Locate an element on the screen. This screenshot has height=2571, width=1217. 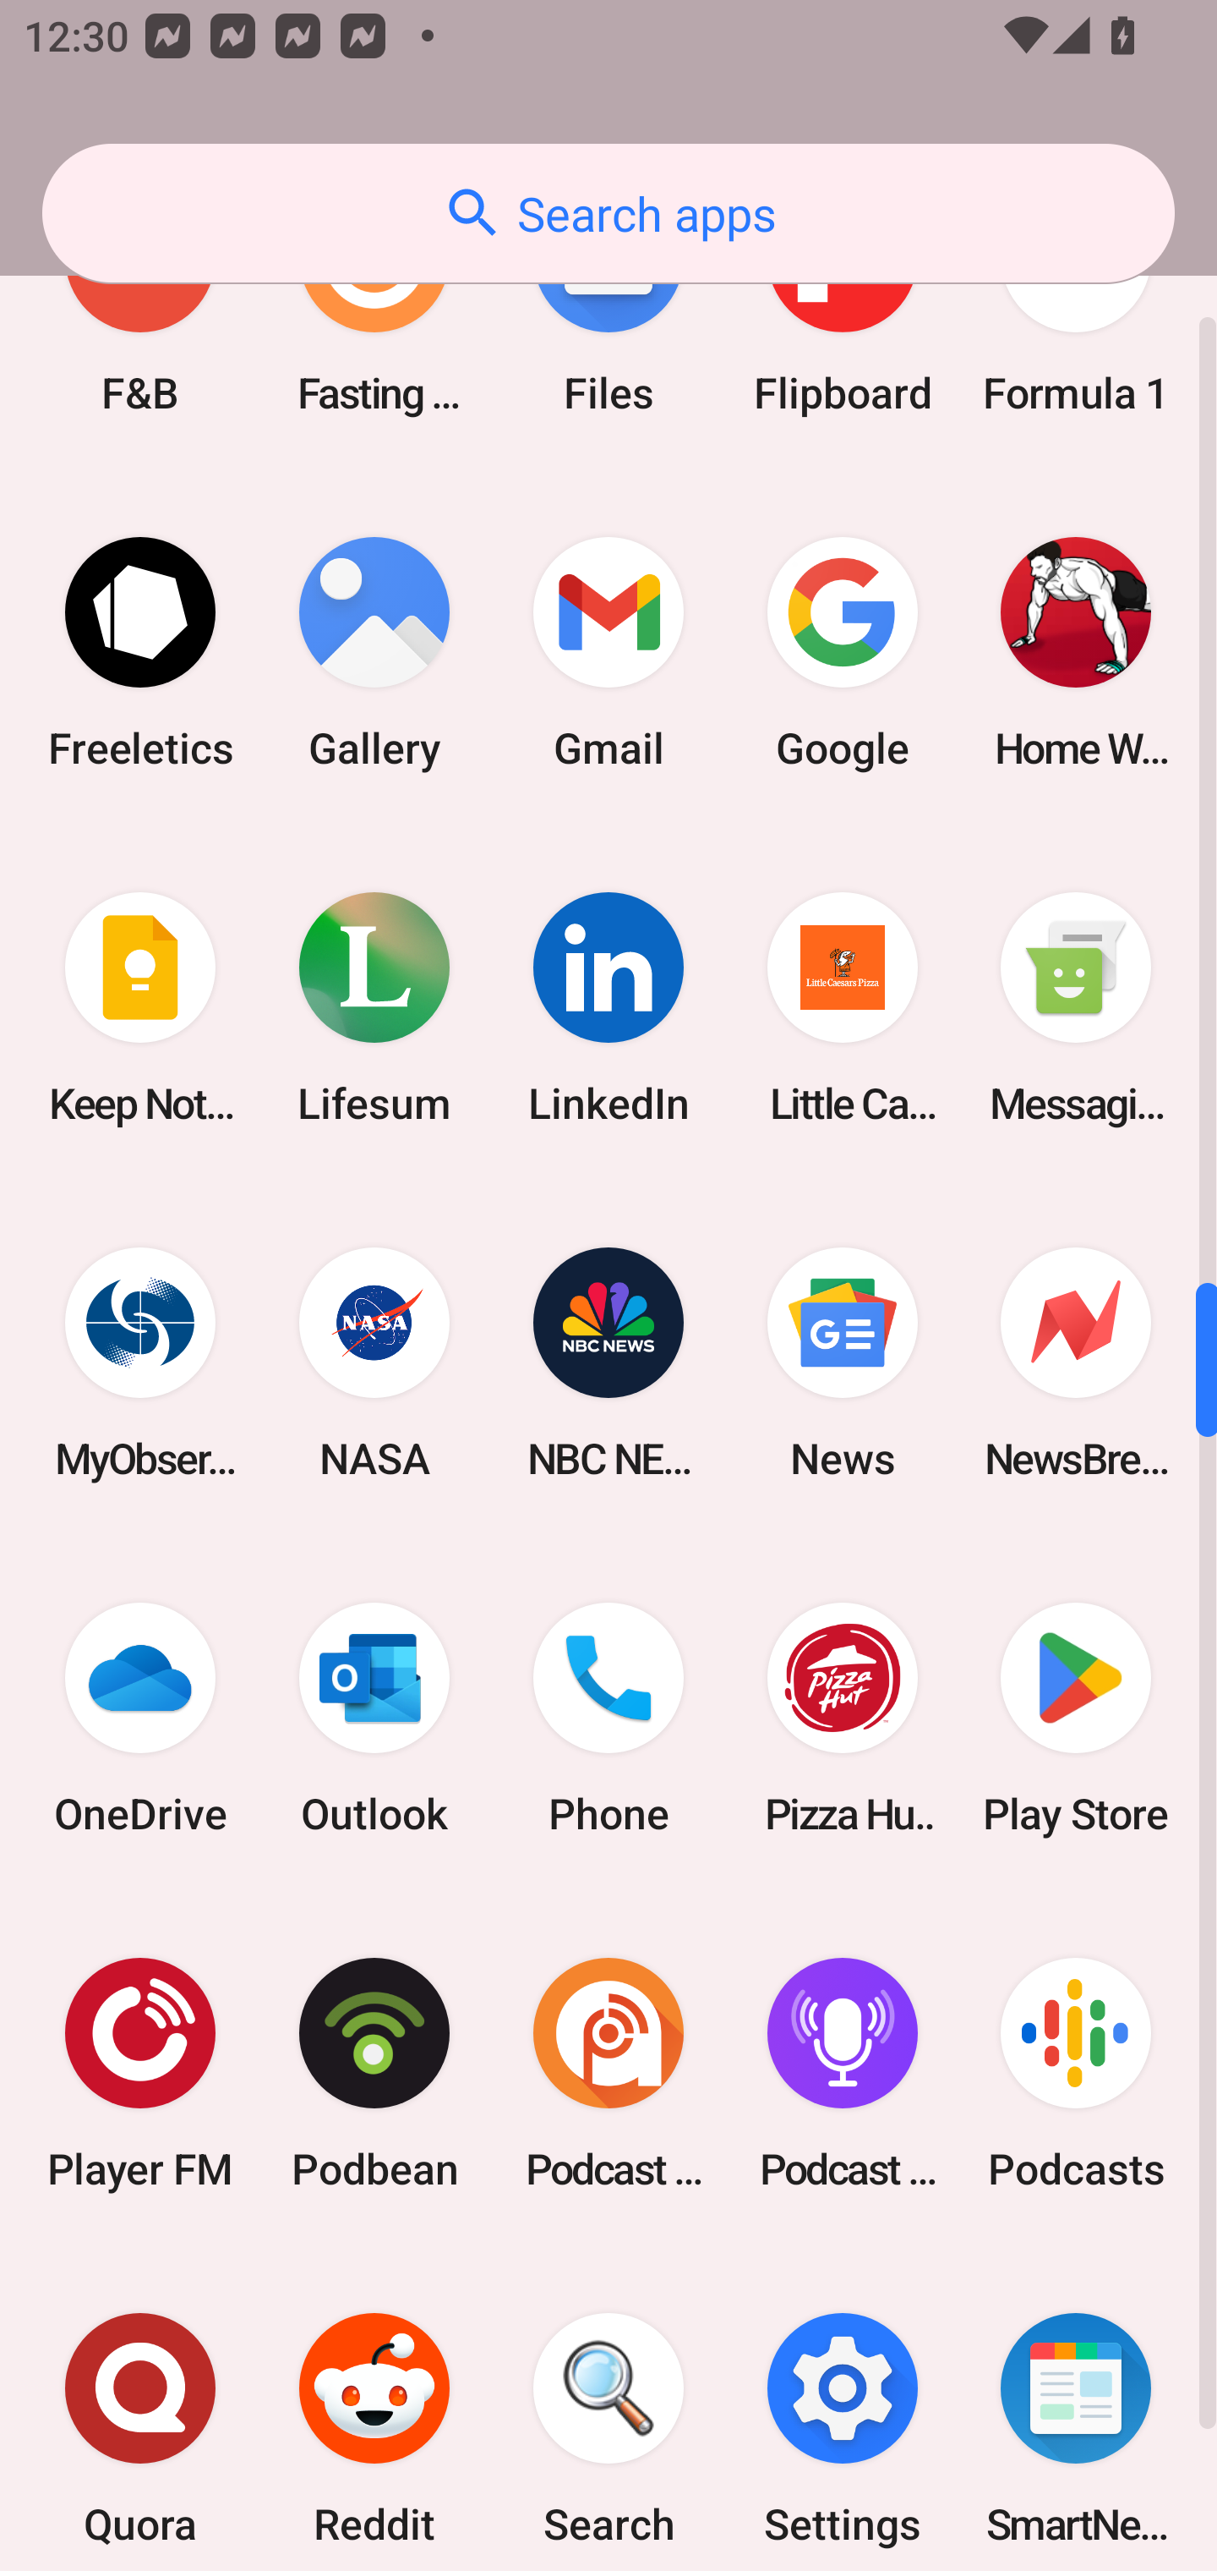
Lifesum is located at coordinates (374, 1007).